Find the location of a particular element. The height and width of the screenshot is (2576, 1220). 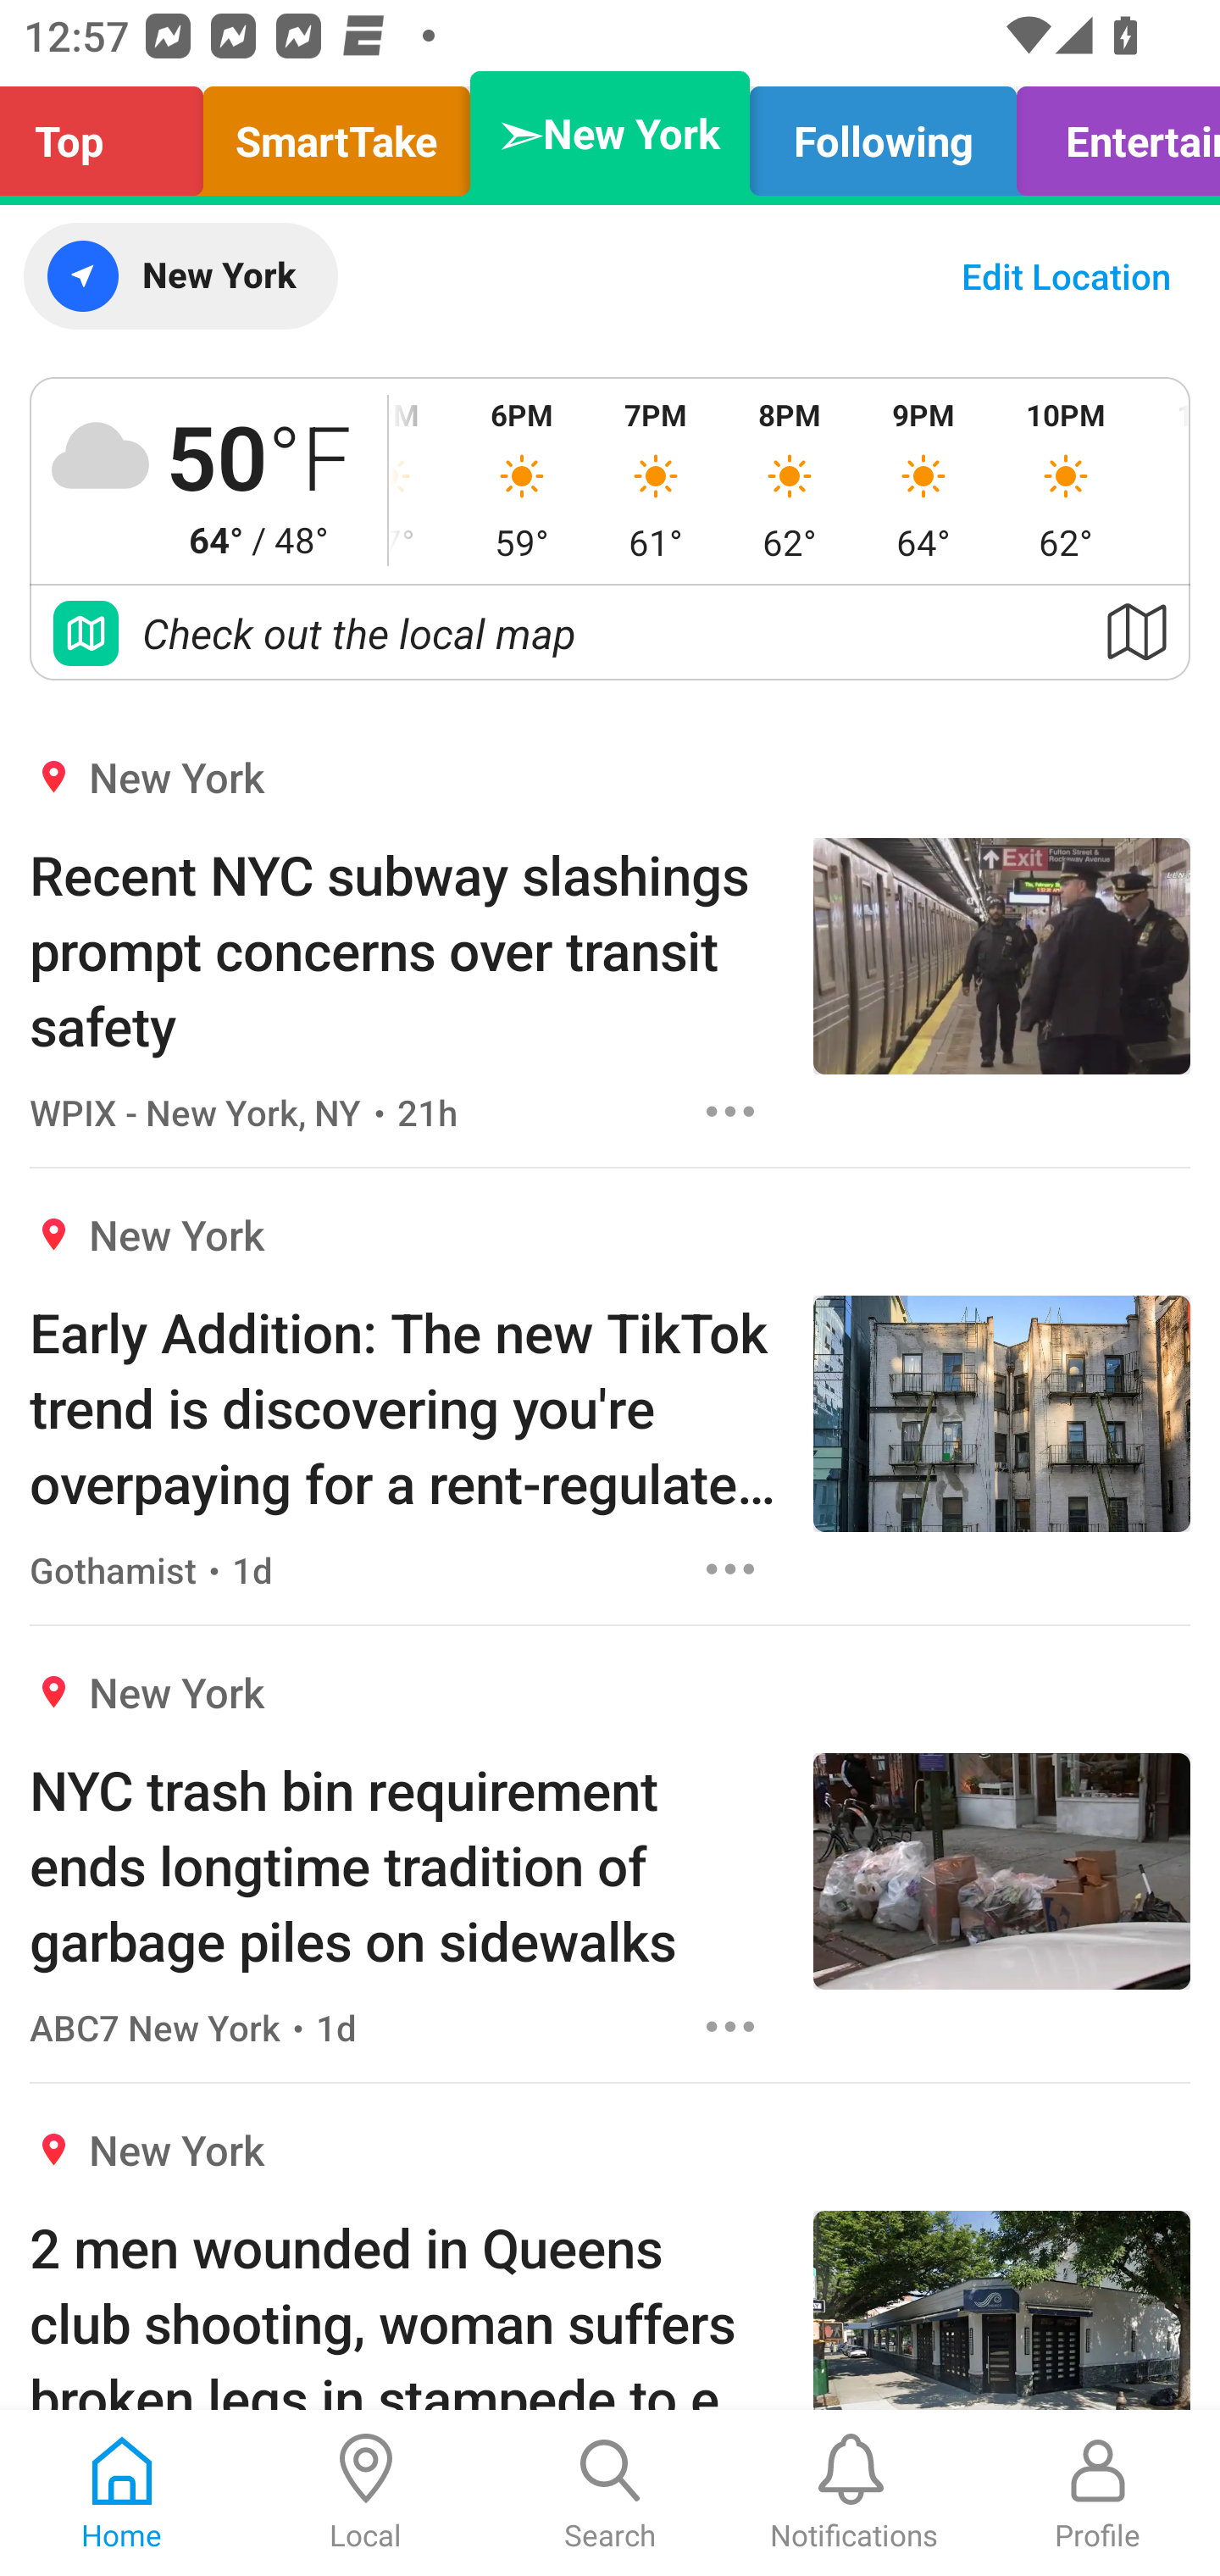

Edit Location is located at coordinates (1066, 276).